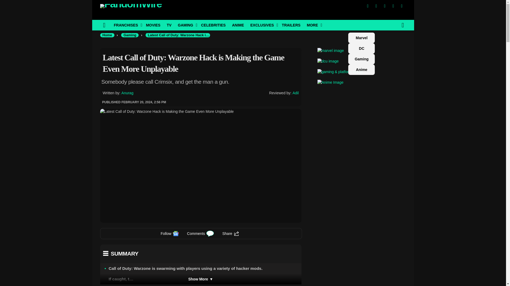 Image resolution: width=510 pixels, height=286 pixels. I want to click on FRANCHISES, so click(126, 25).